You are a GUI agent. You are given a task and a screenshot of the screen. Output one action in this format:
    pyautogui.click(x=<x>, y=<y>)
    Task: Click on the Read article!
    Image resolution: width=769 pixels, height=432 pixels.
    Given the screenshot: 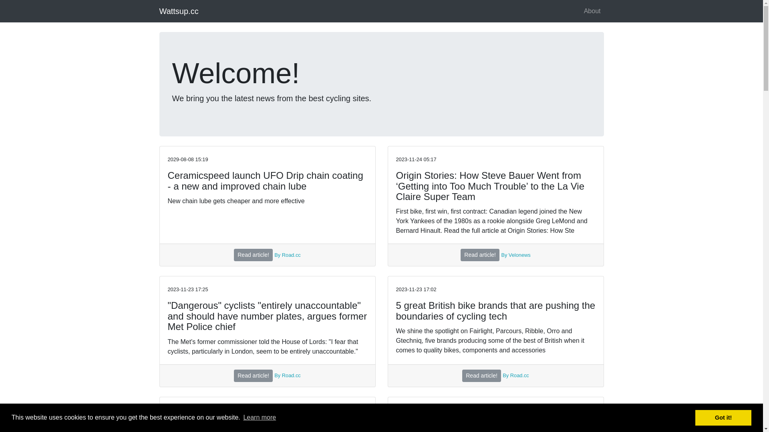 What is the action you would take?
    pyautogui.click(x=253, y=255)
    